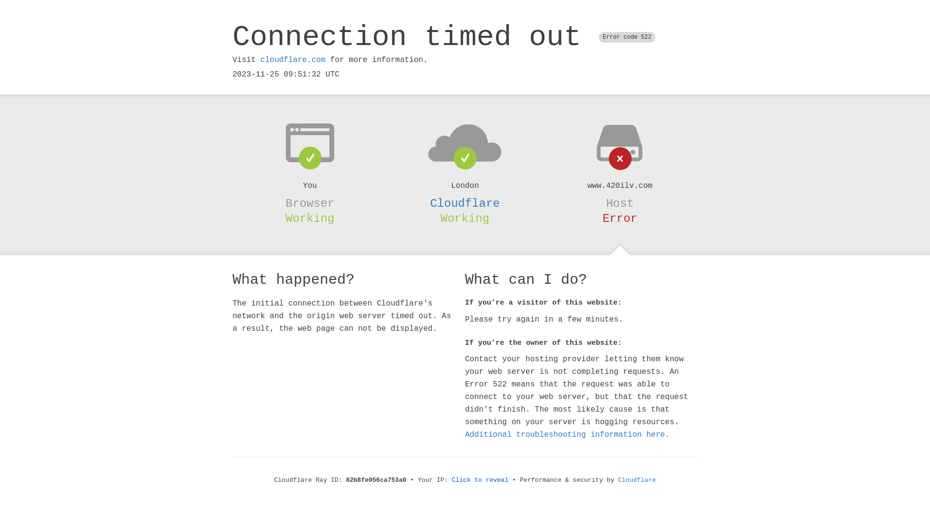  What do you see at coordinates (637, 480) in the screenshot?
I see `Cloudflare` at bounding box center [637, 480].